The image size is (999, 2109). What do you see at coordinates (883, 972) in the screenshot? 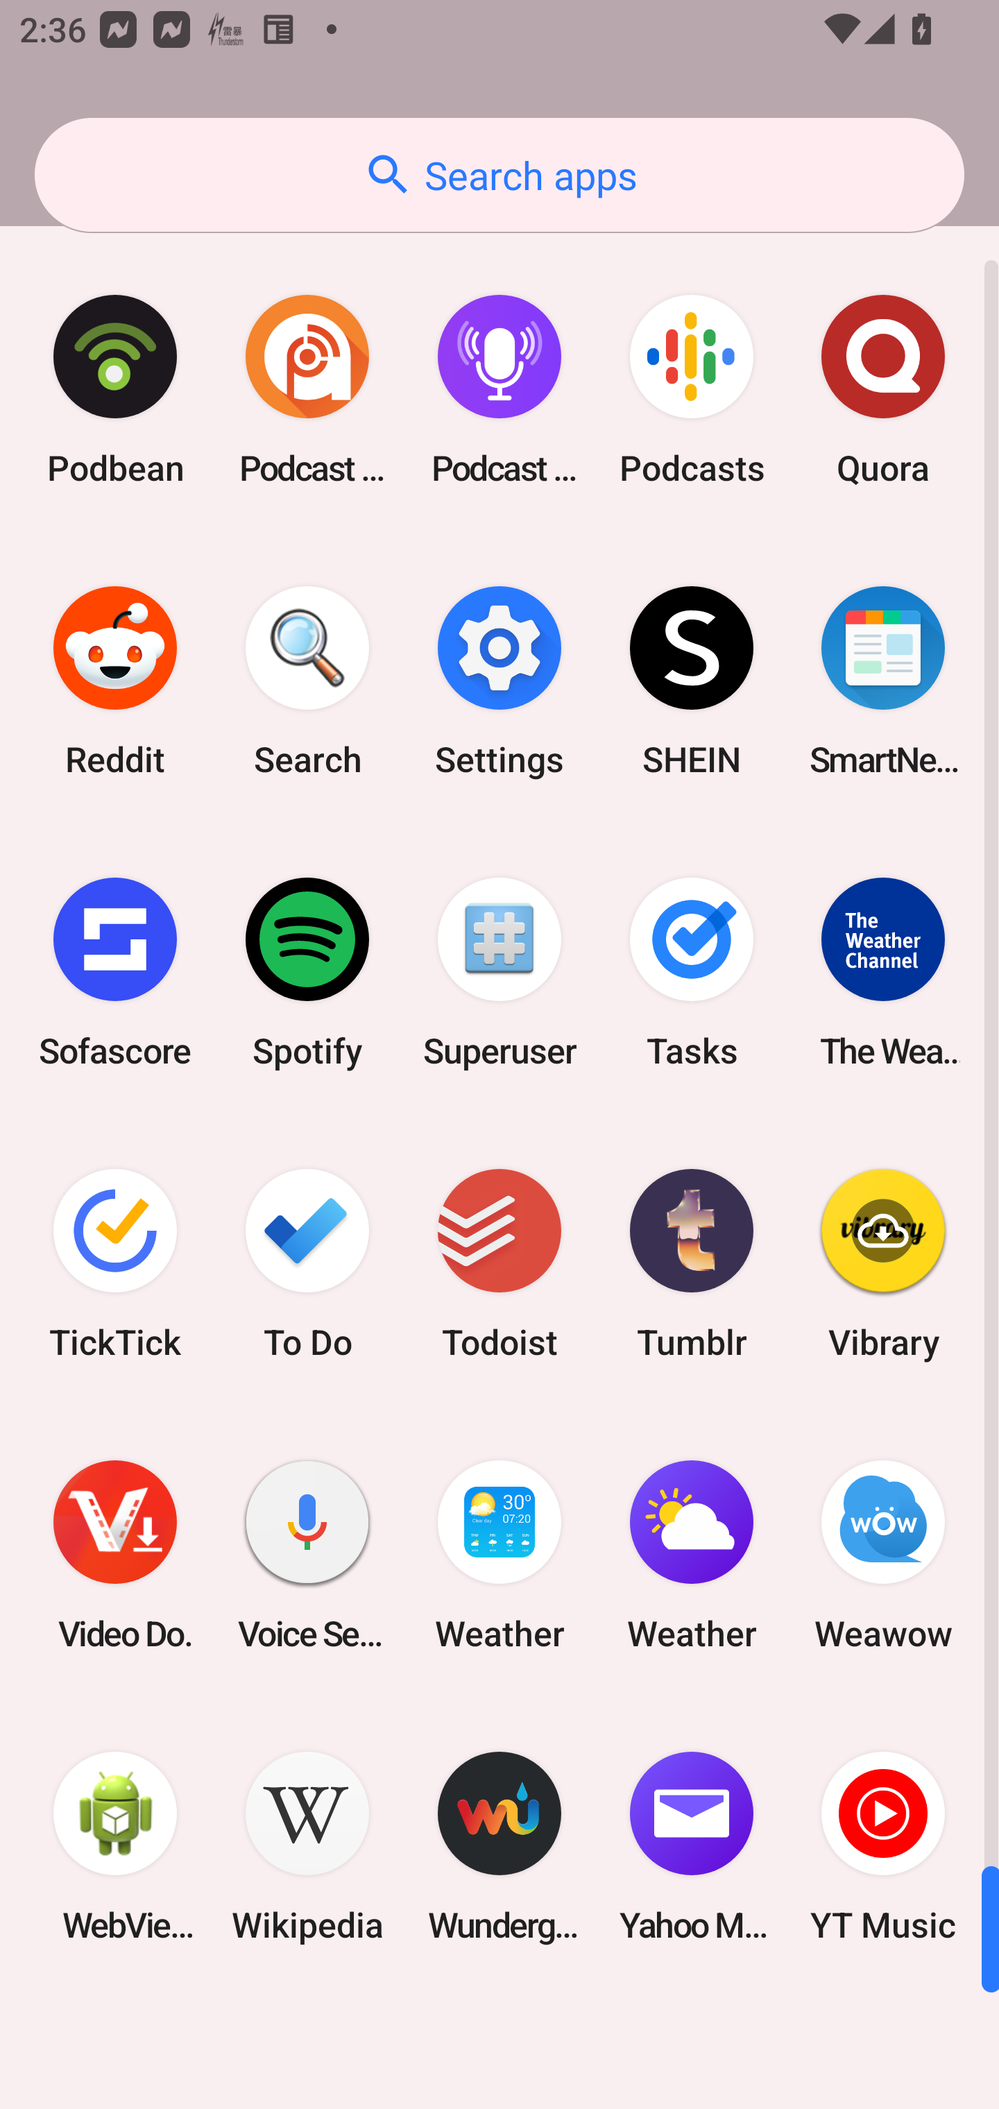
I see `The Weather Channel` at bounding box center [883, 972].